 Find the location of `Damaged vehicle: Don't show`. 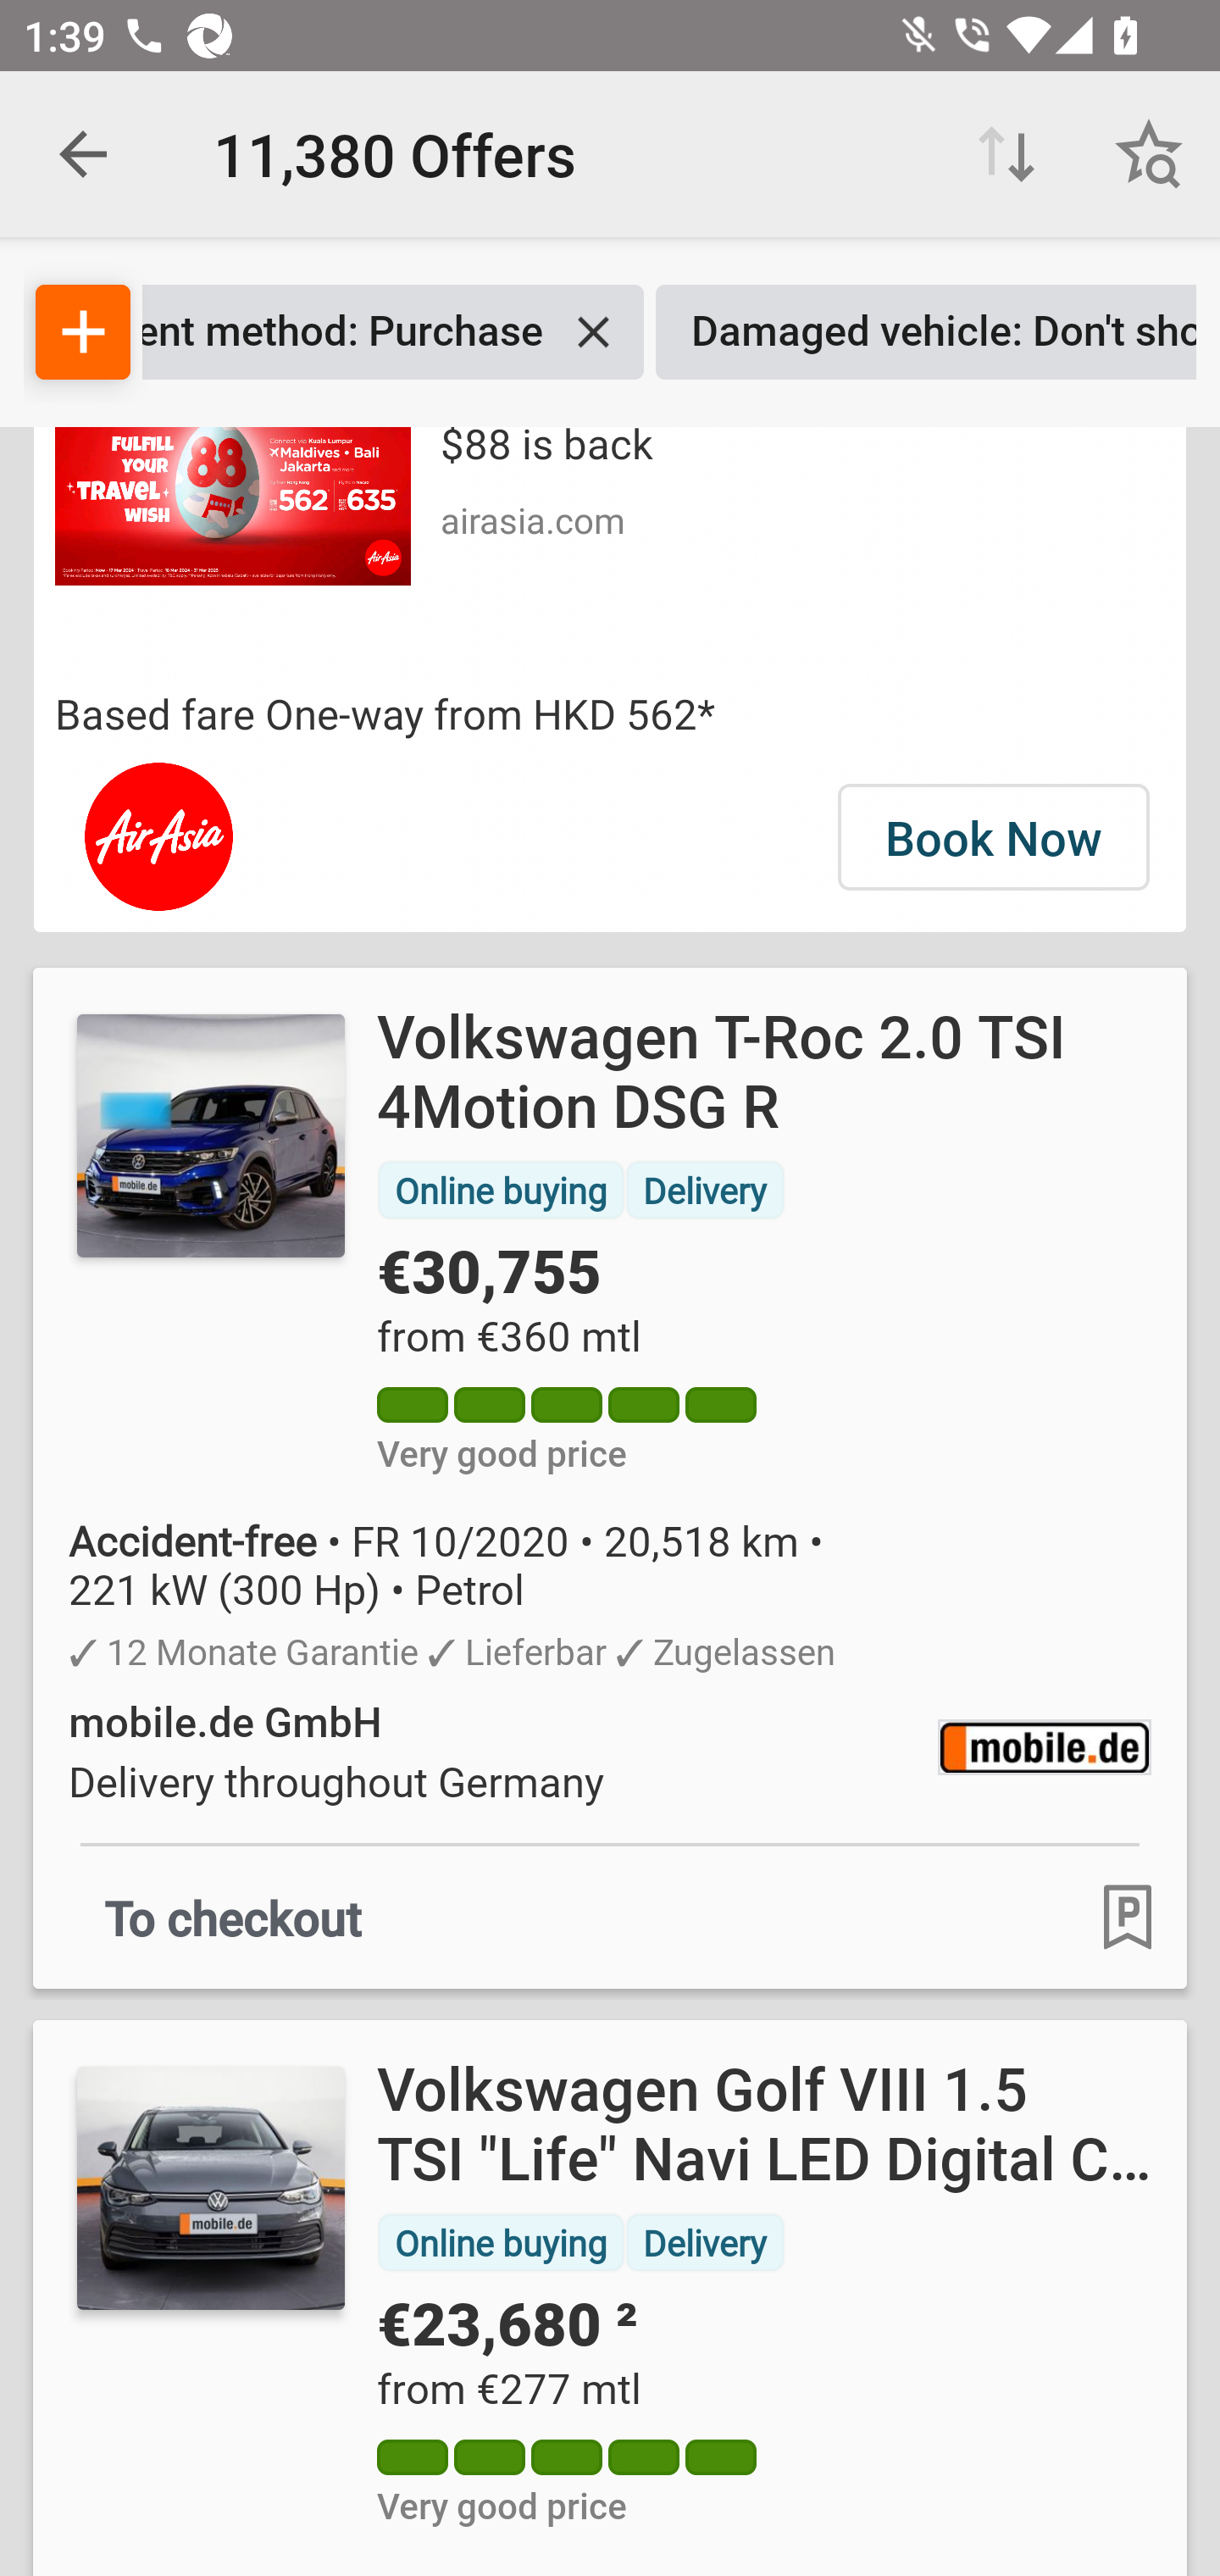

Damaged vehicle: Don't show is located at coordinates (926, 332).